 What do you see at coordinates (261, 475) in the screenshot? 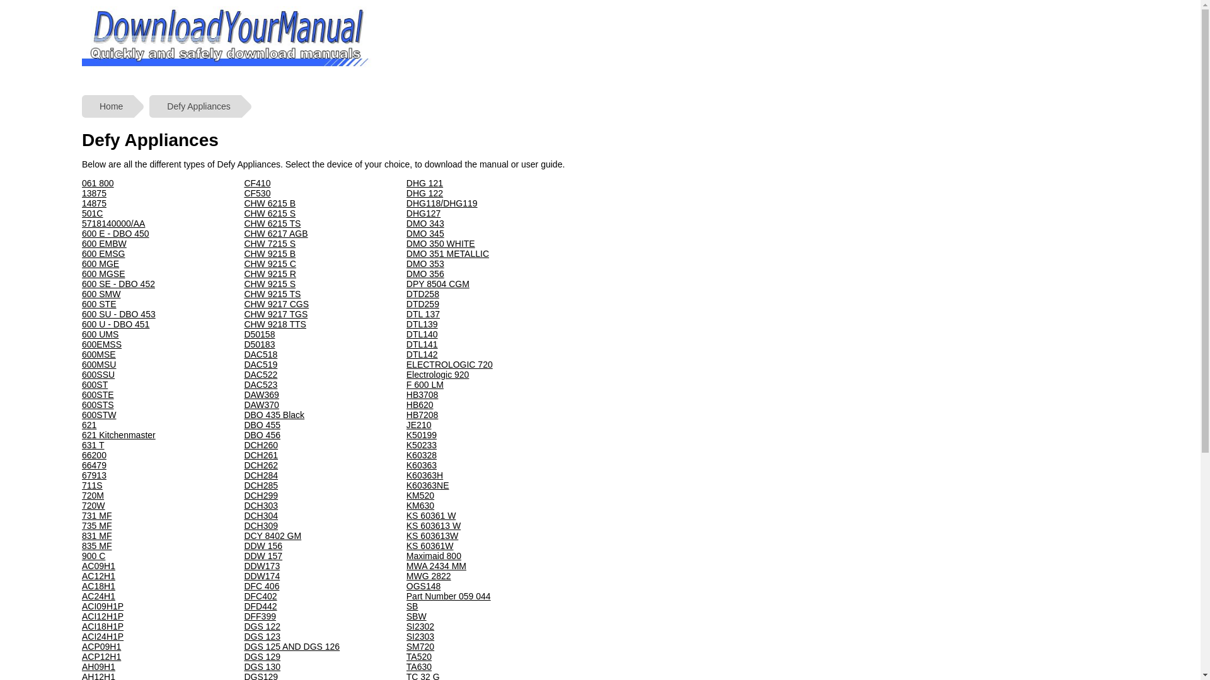
I see `DCH284` at bounding box center [261, 475].